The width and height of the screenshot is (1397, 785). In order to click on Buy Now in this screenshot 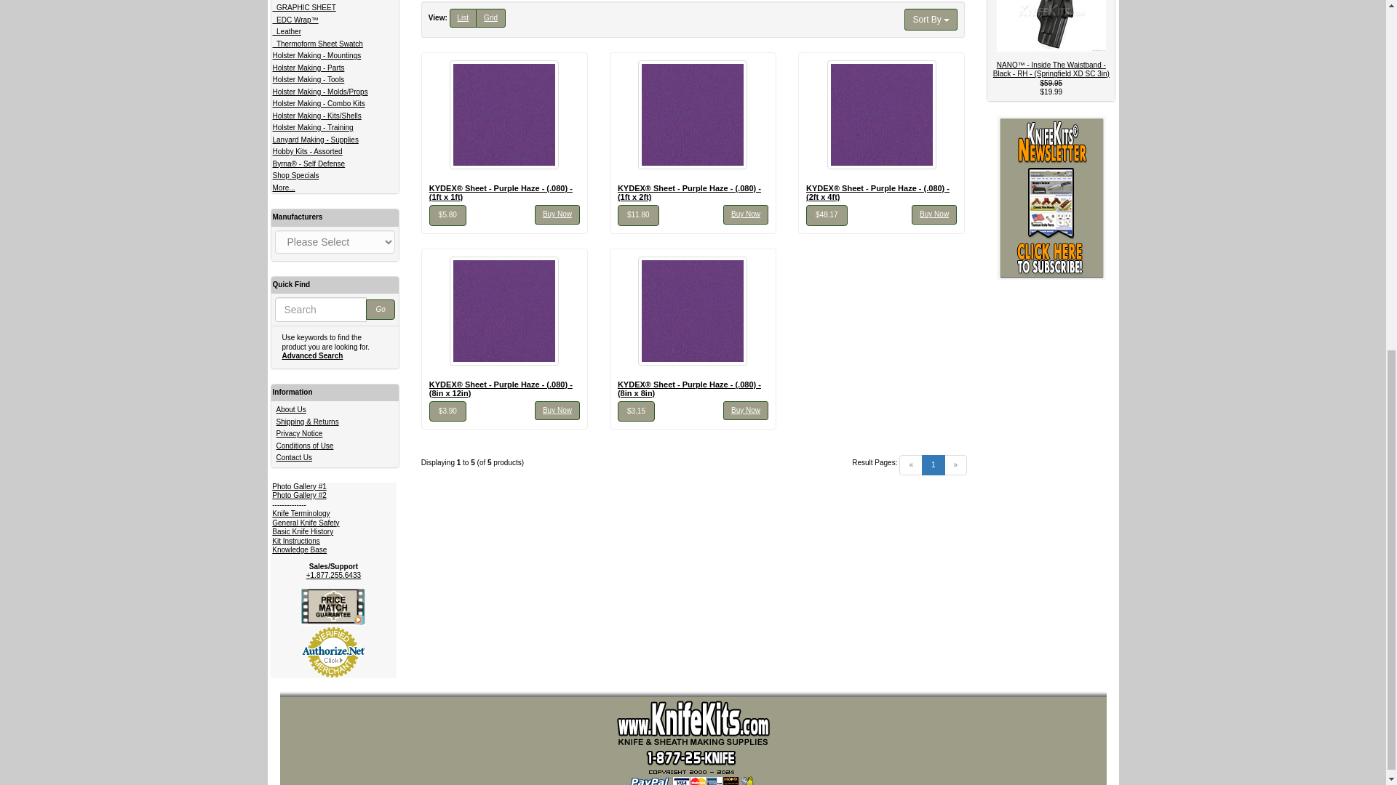, I will do `click(557, 214)`.